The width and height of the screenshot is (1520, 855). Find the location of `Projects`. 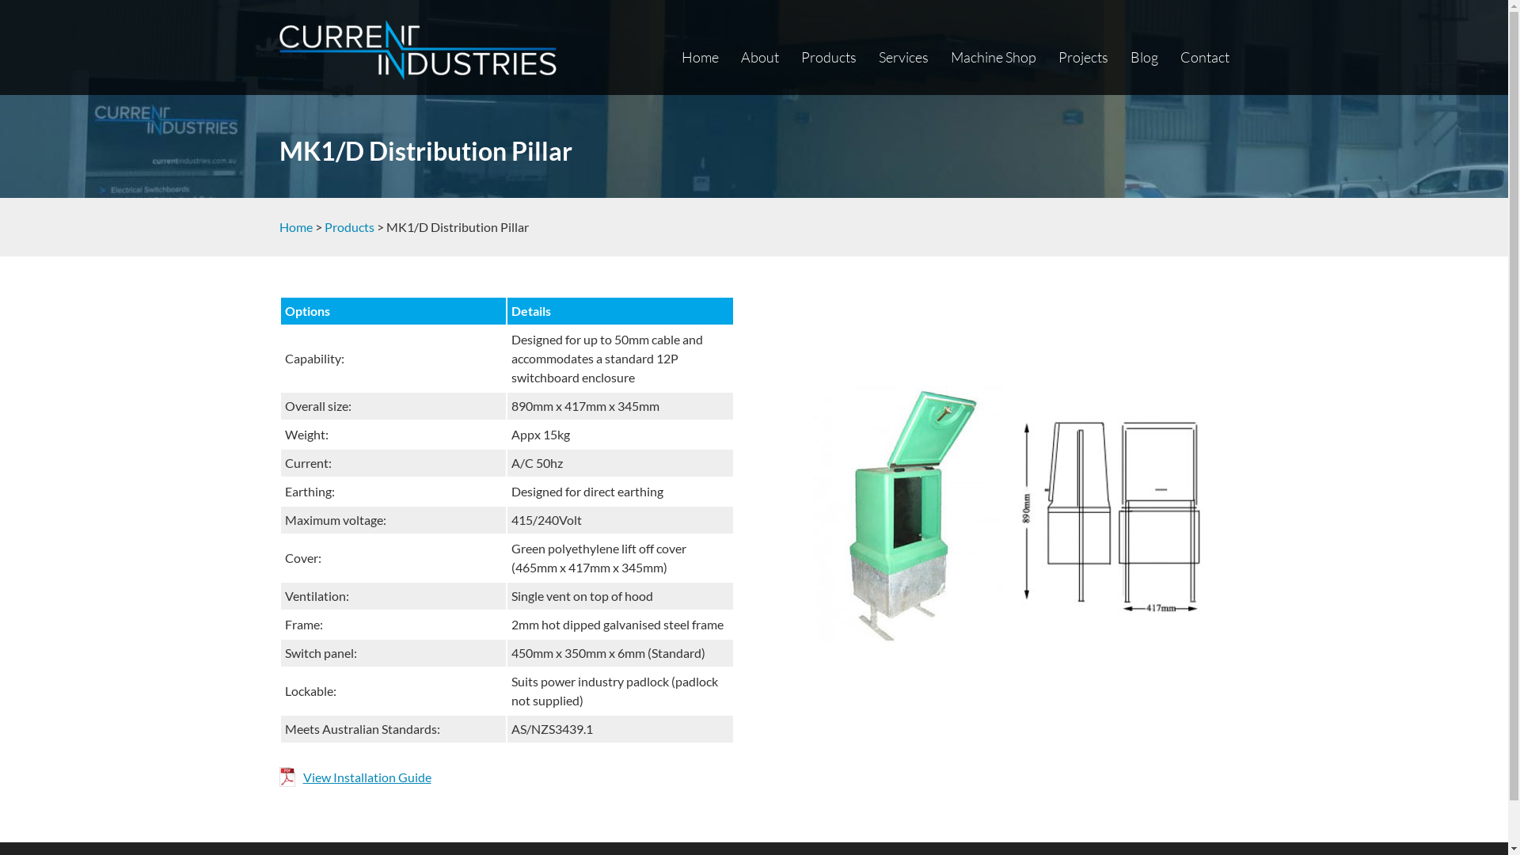

Projects is located at coordinates (1083, 57).